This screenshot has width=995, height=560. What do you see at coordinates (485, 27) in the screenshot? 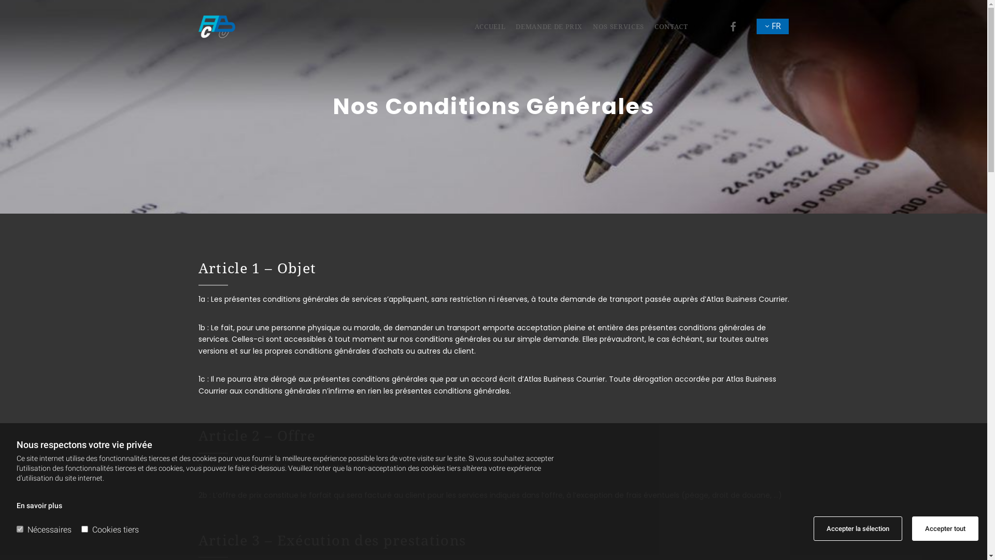
I see `ACCUEIL` at bounding box center [485, 27].